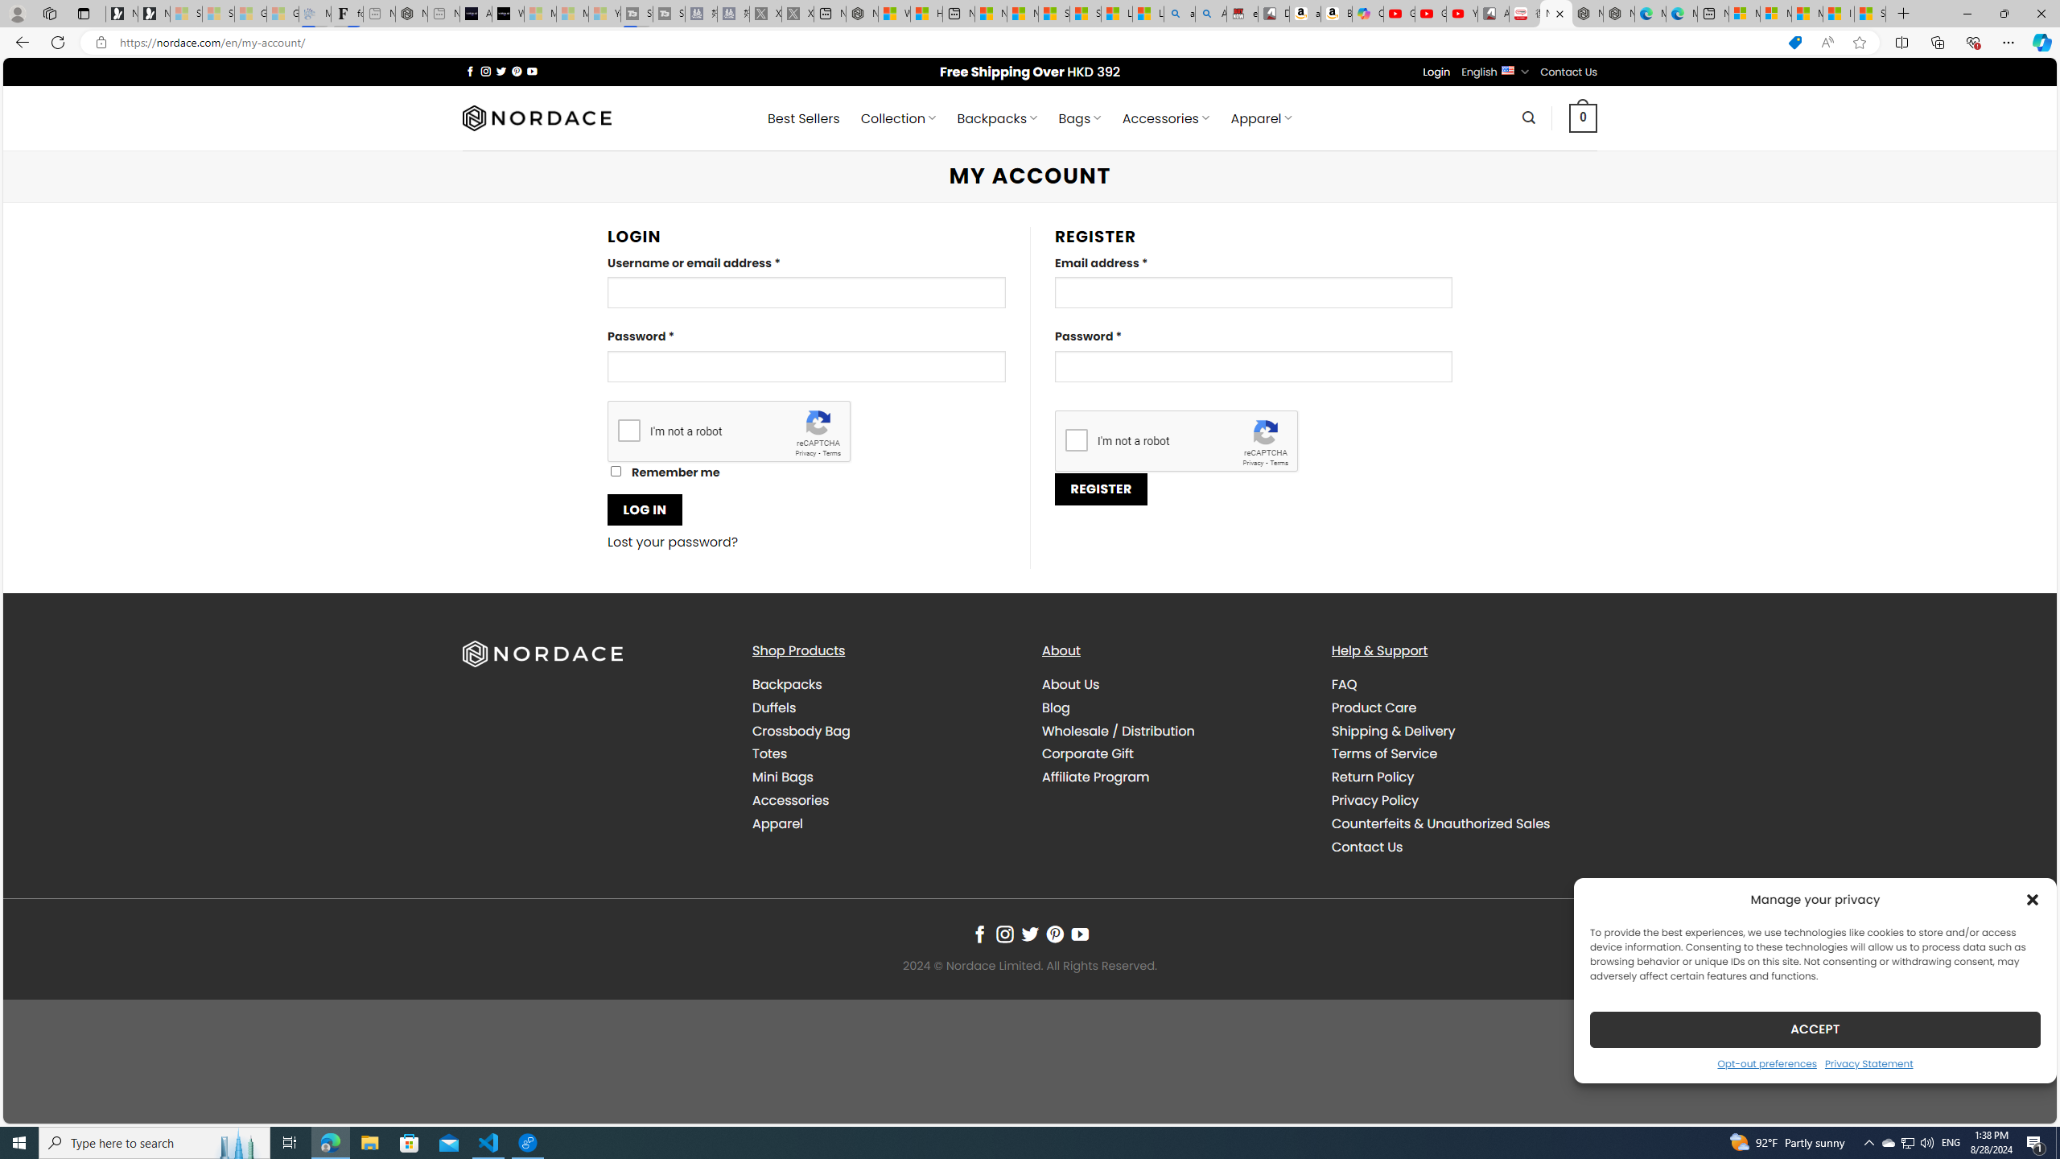 The height and width of the screenshot is (1159, 2060). What do you see at coordinates (1440, 823) in the screenshot?
I see `Counterfeits & Unauthorized Sales` at bounding box center [1440, 823].